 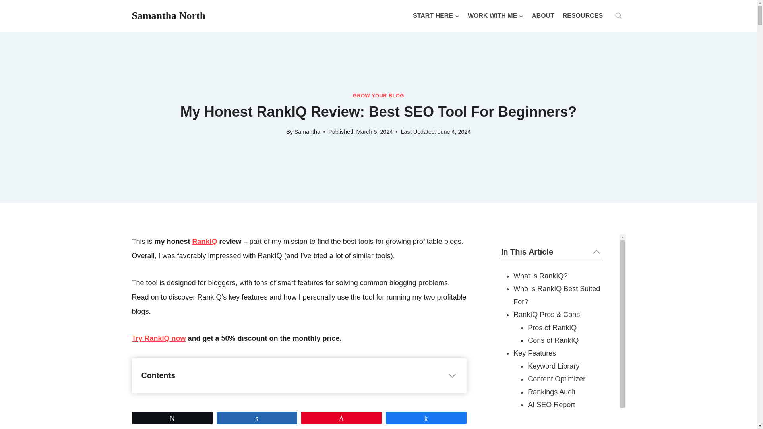 What do you see at coordinates (583, 16) in the screenshot?
I see `RESOURCES` at bounding box center [583, 16].